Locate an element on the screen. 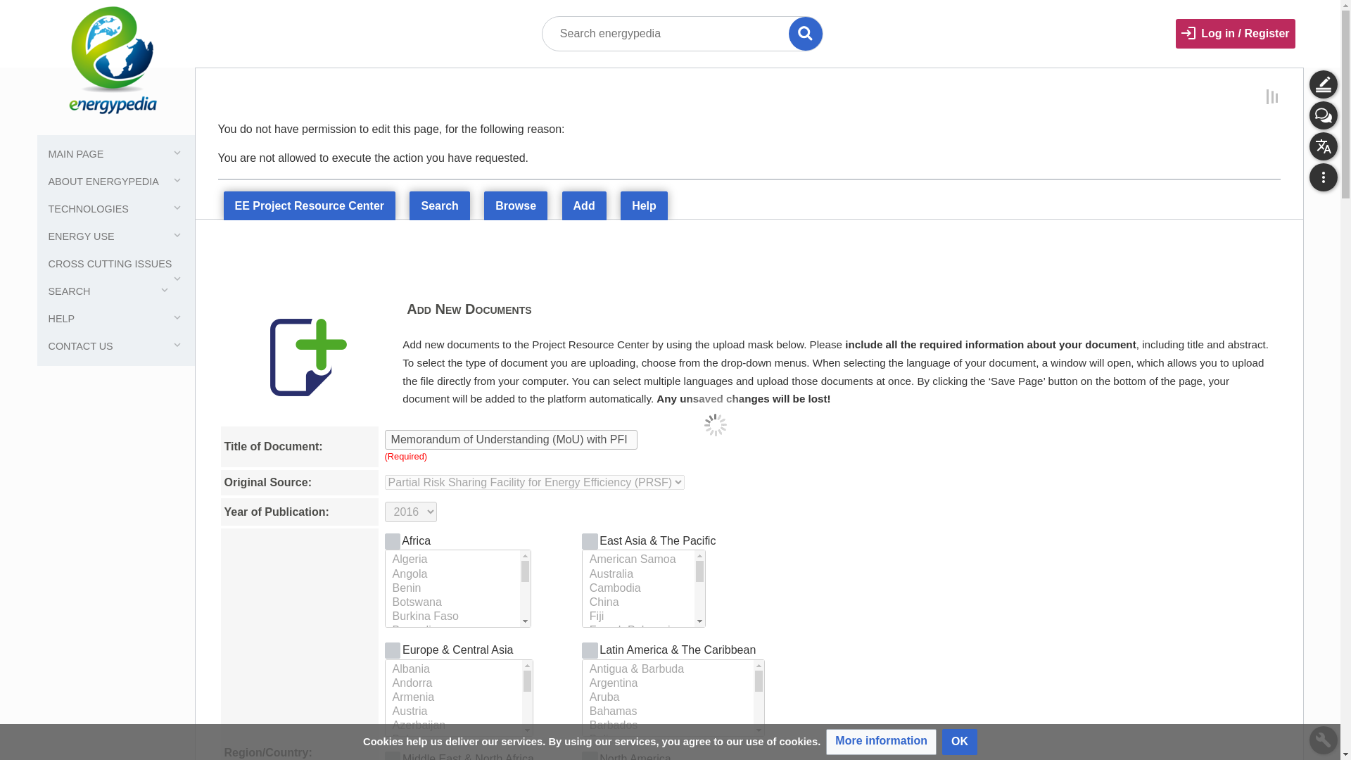 This screenshot has height=760, width=1351. OK is located at coordinates (959, 742).